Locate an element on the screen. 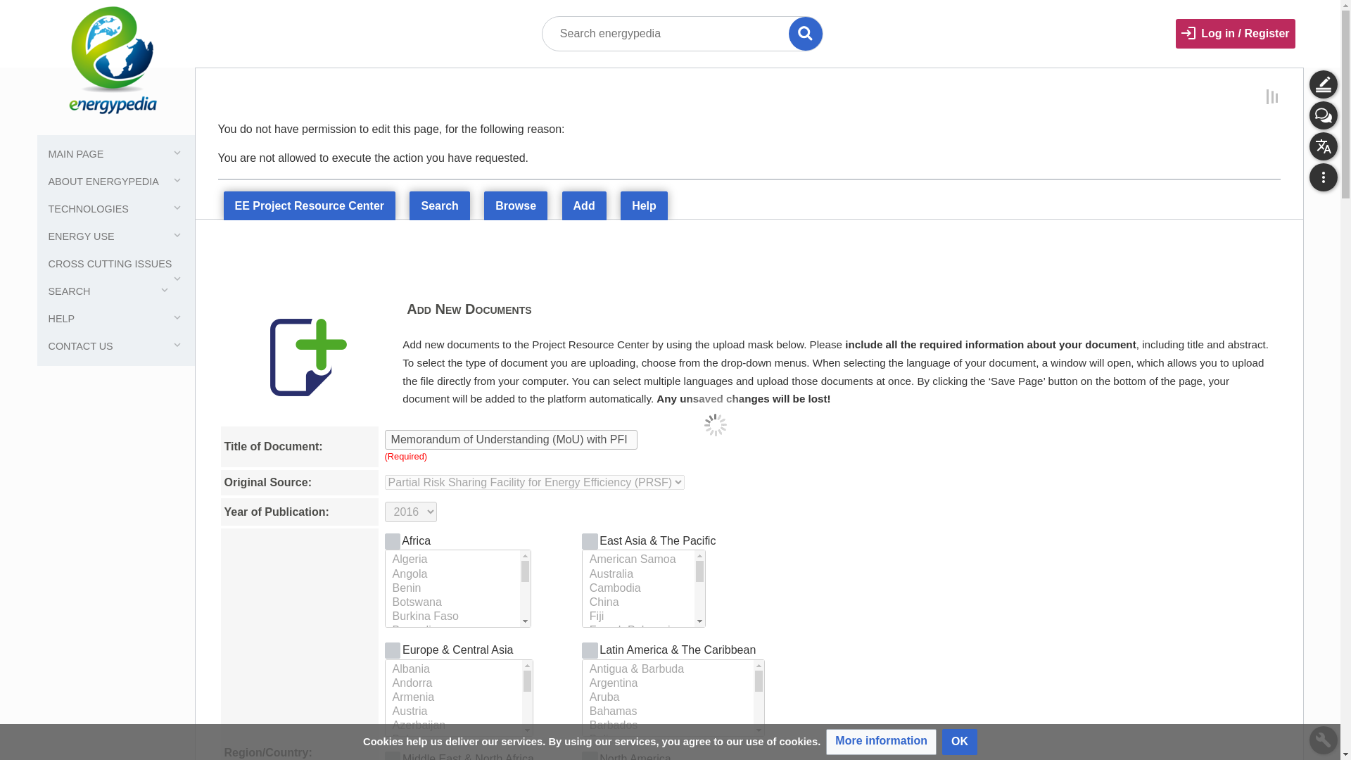 This screenshot has height=760, width=1351. OK is located at coordinates (959, 742).